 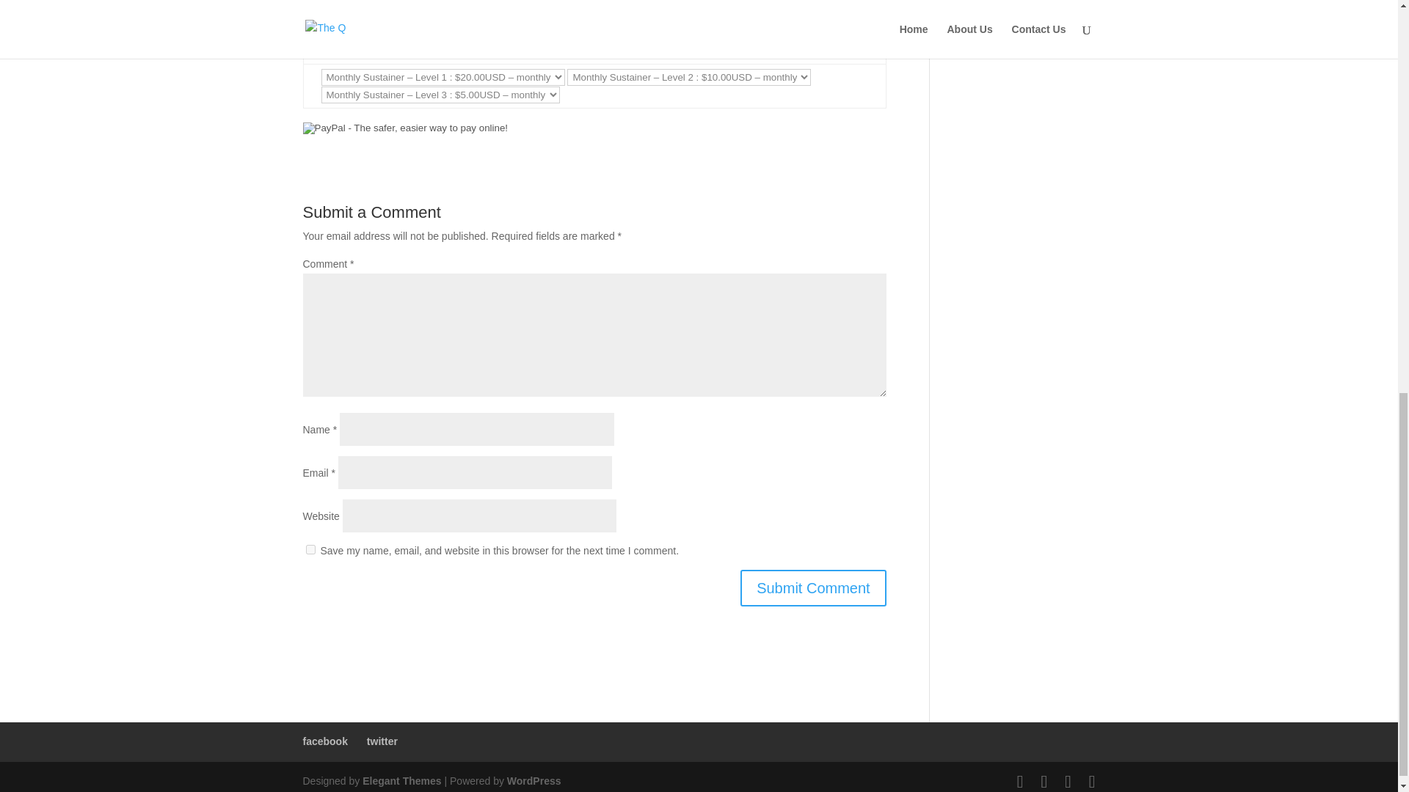 What do you see at coordinates (382, 741) in the screenshot?
I see `twitter` at bounding box center [382, 741].